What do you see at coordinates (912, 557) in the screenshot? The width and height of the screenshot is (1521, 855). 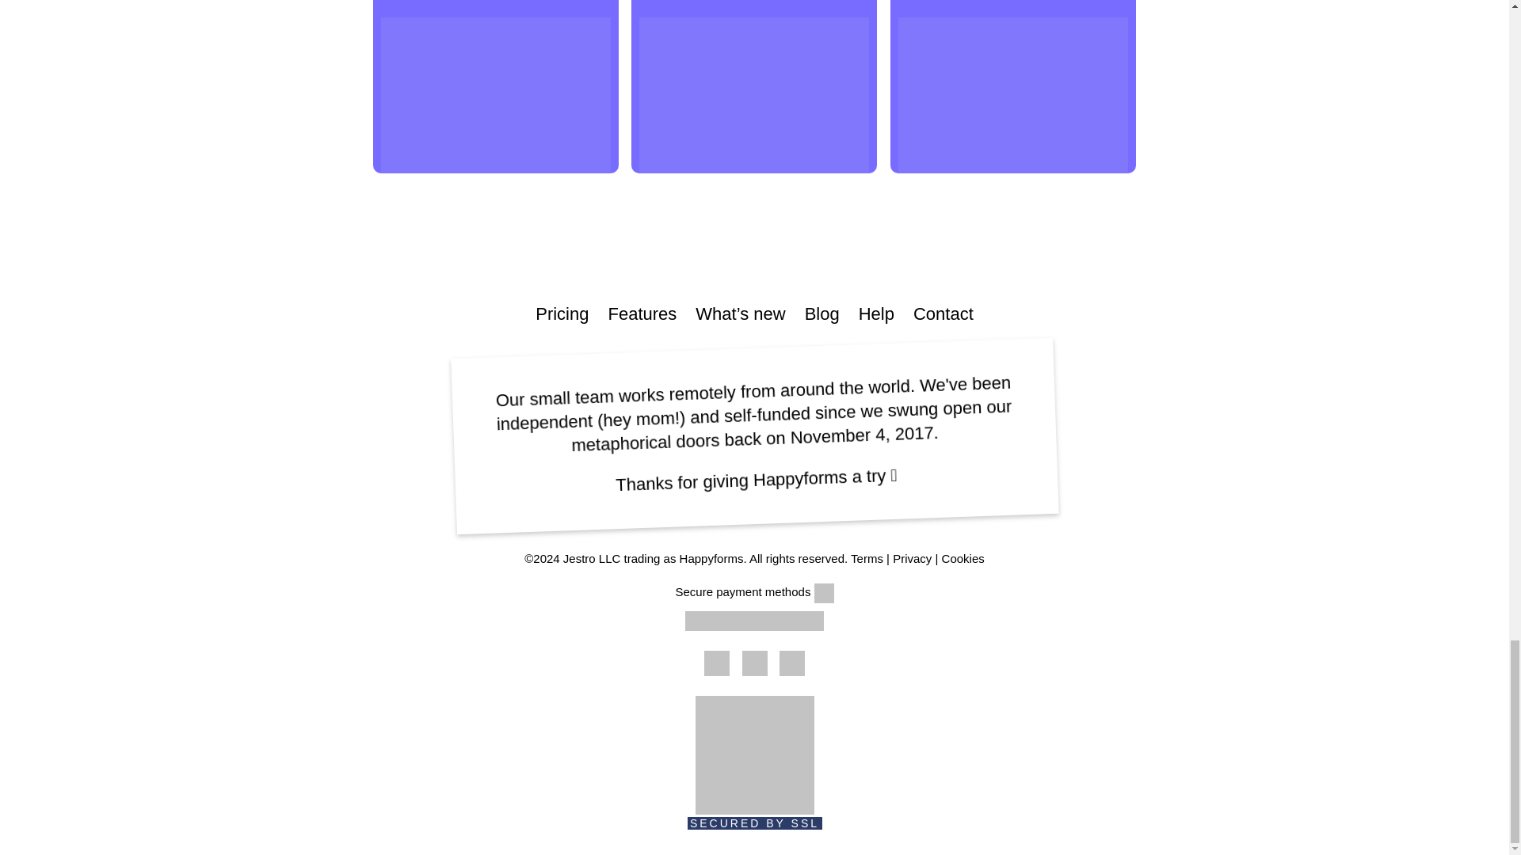 I see `Privacy` at bounding box center [912, 557].